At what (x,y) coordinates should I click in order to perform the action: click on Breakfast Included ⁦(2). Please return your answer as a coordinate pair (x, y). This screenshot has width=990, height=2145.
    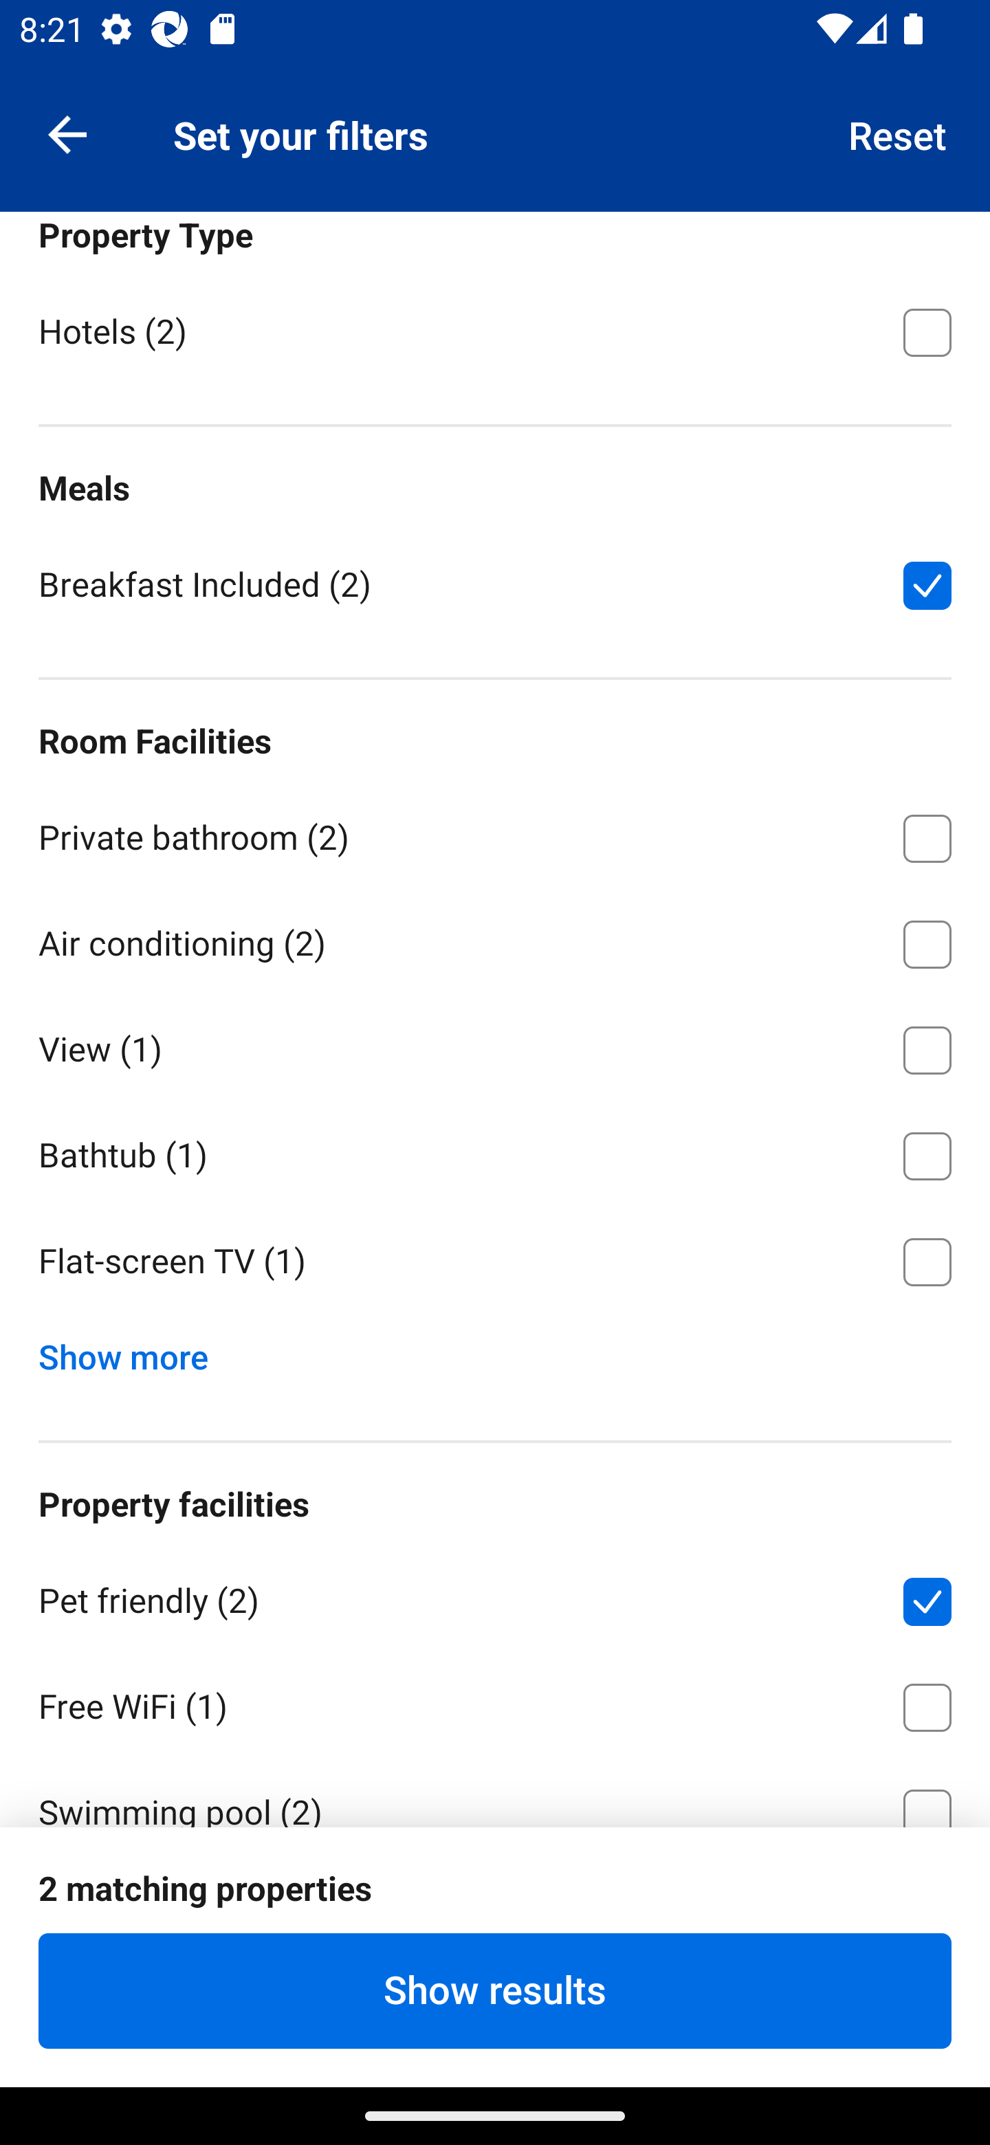
    Looking at the image, I should click on (495, 583).